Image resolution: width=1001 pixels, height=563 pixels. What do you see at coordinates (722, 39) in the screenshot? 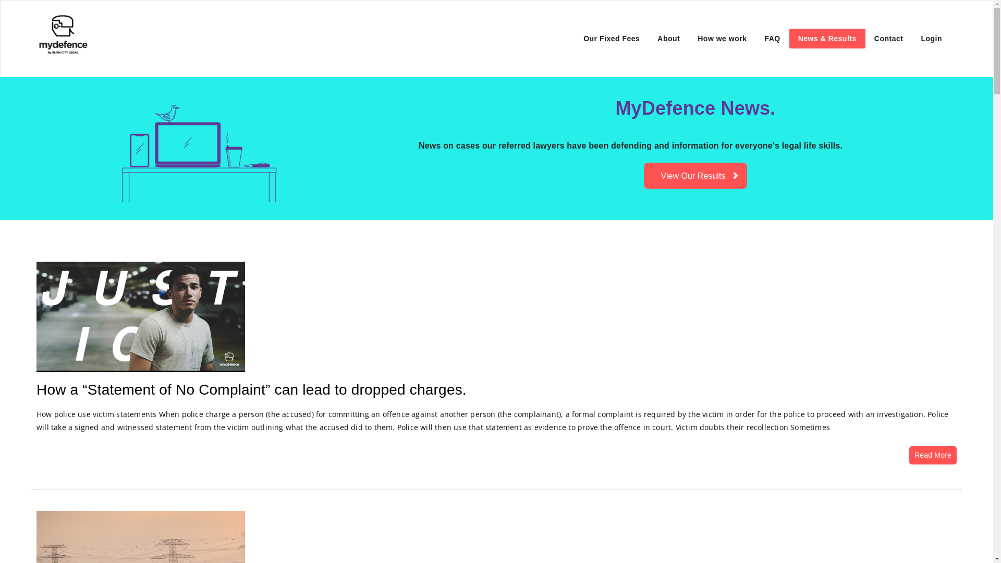
I see `How we work` at bounding box center [722, 39].